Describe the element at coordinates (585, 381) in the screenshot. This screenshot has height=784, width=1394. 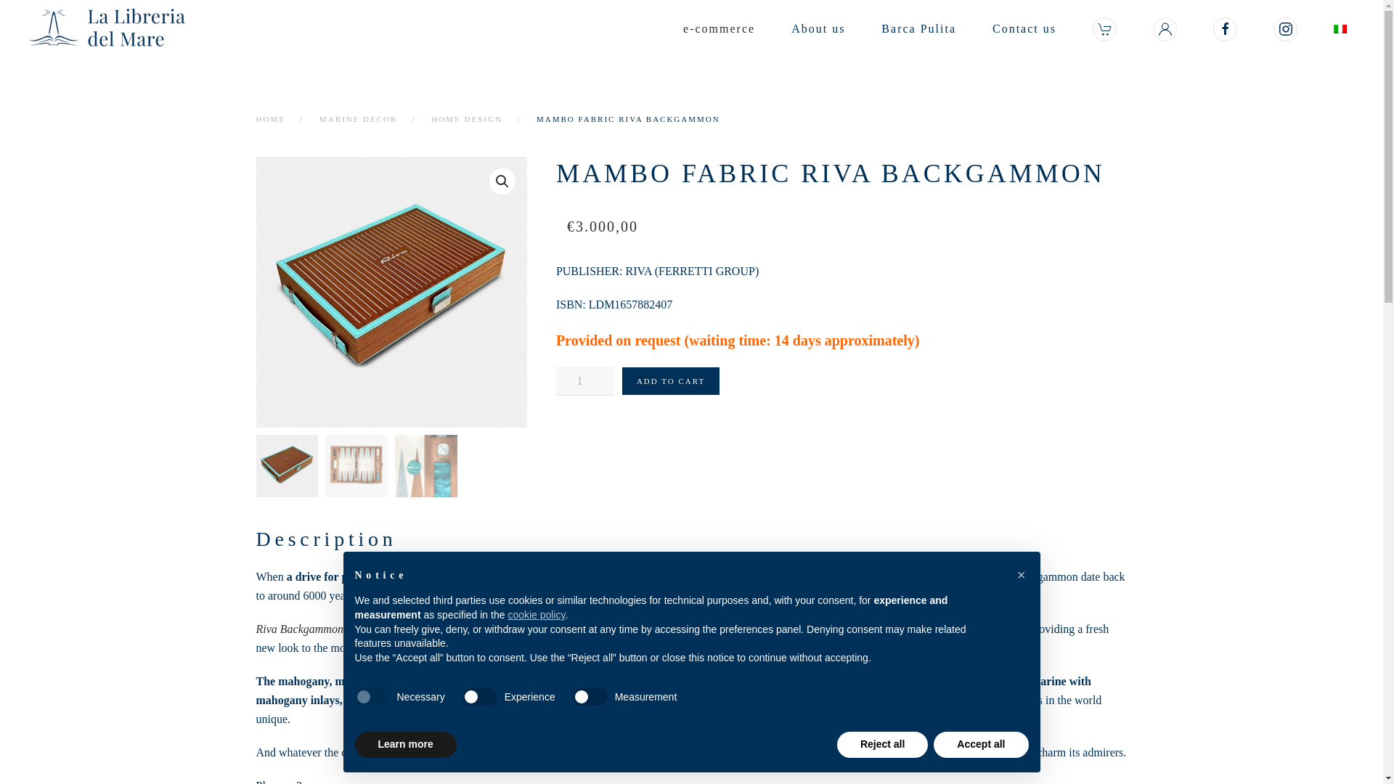
I see `1` at that location.